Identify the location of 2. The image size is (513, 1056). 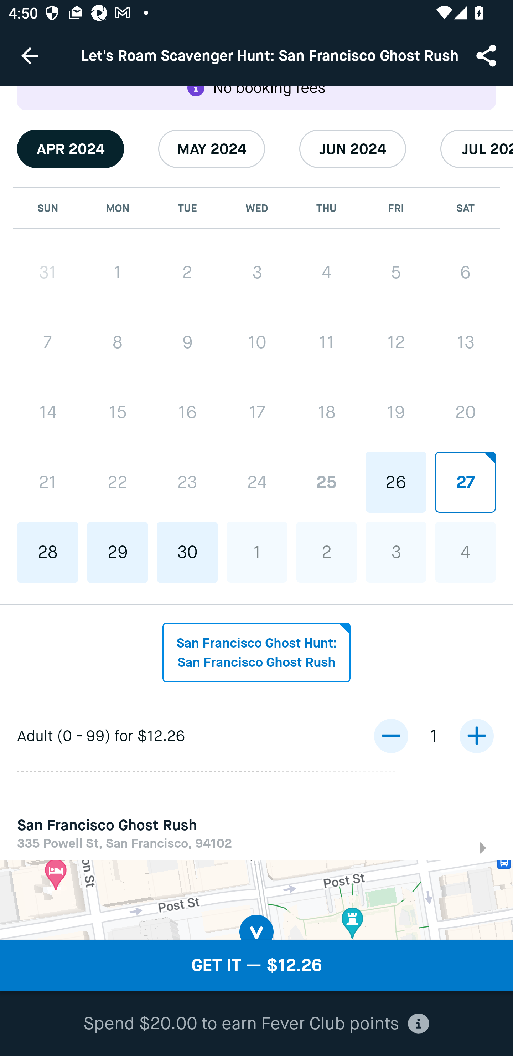
(187, 272).